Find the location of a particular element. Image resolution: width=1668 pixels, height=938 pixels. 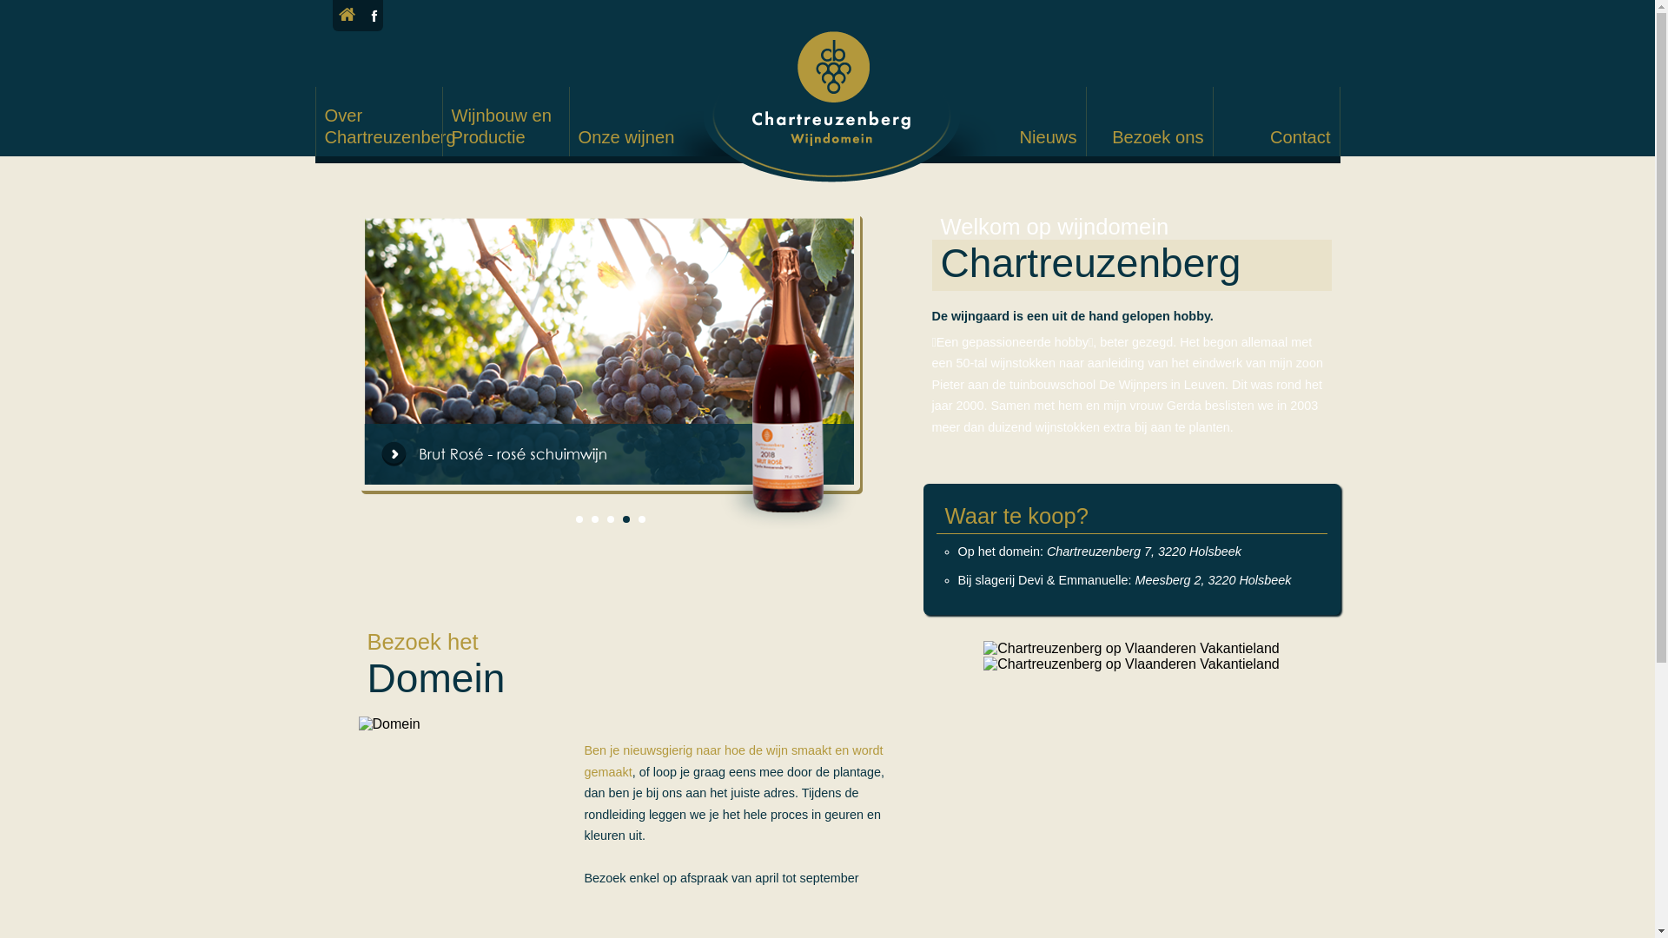

Contact is located at coordinates (1275, 137).